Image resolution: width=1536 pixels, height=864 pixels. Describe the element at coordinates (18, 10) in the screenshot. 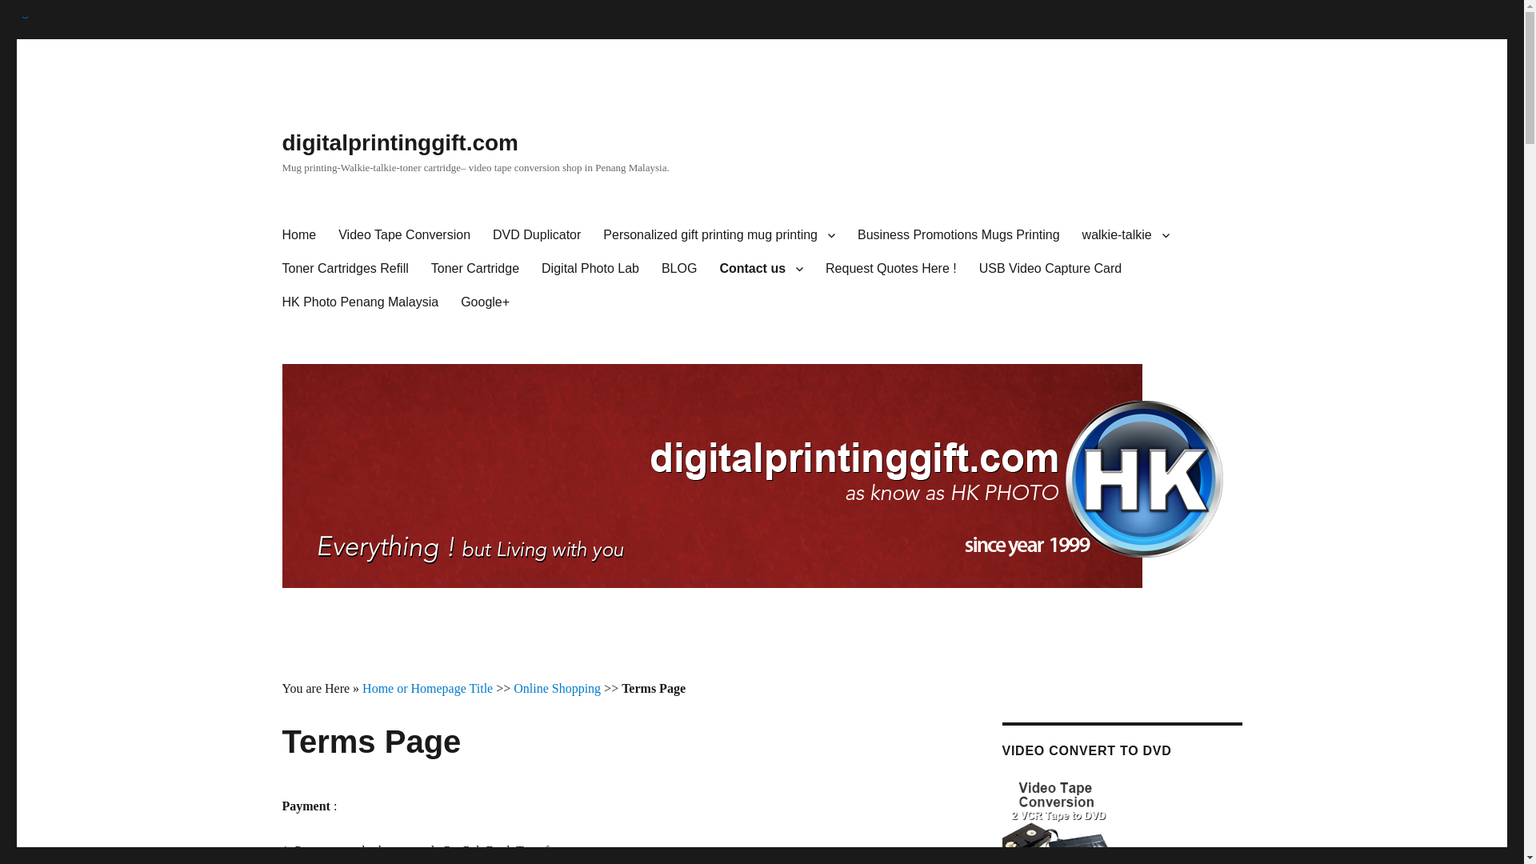

I see `Google` at that location.